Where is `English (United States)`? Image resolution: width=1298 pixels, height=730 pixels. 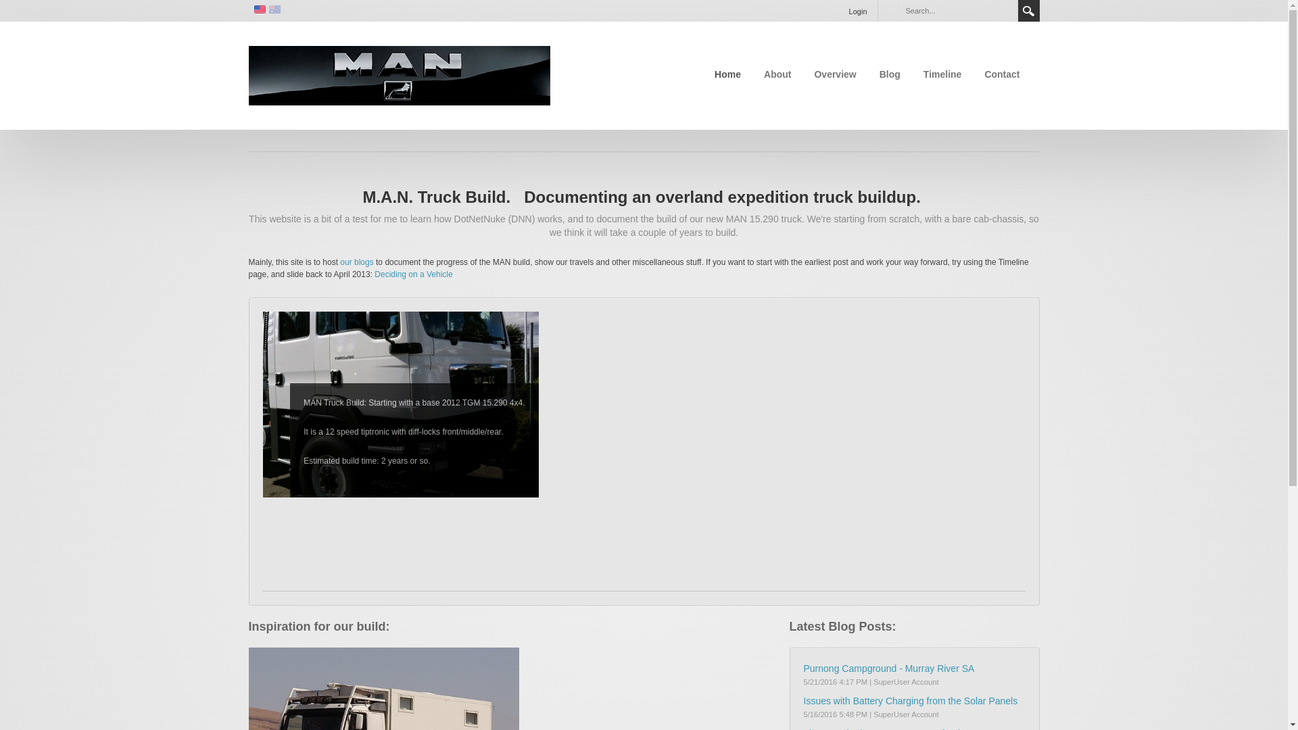
English (United States) is located at coordinates (257, 9).